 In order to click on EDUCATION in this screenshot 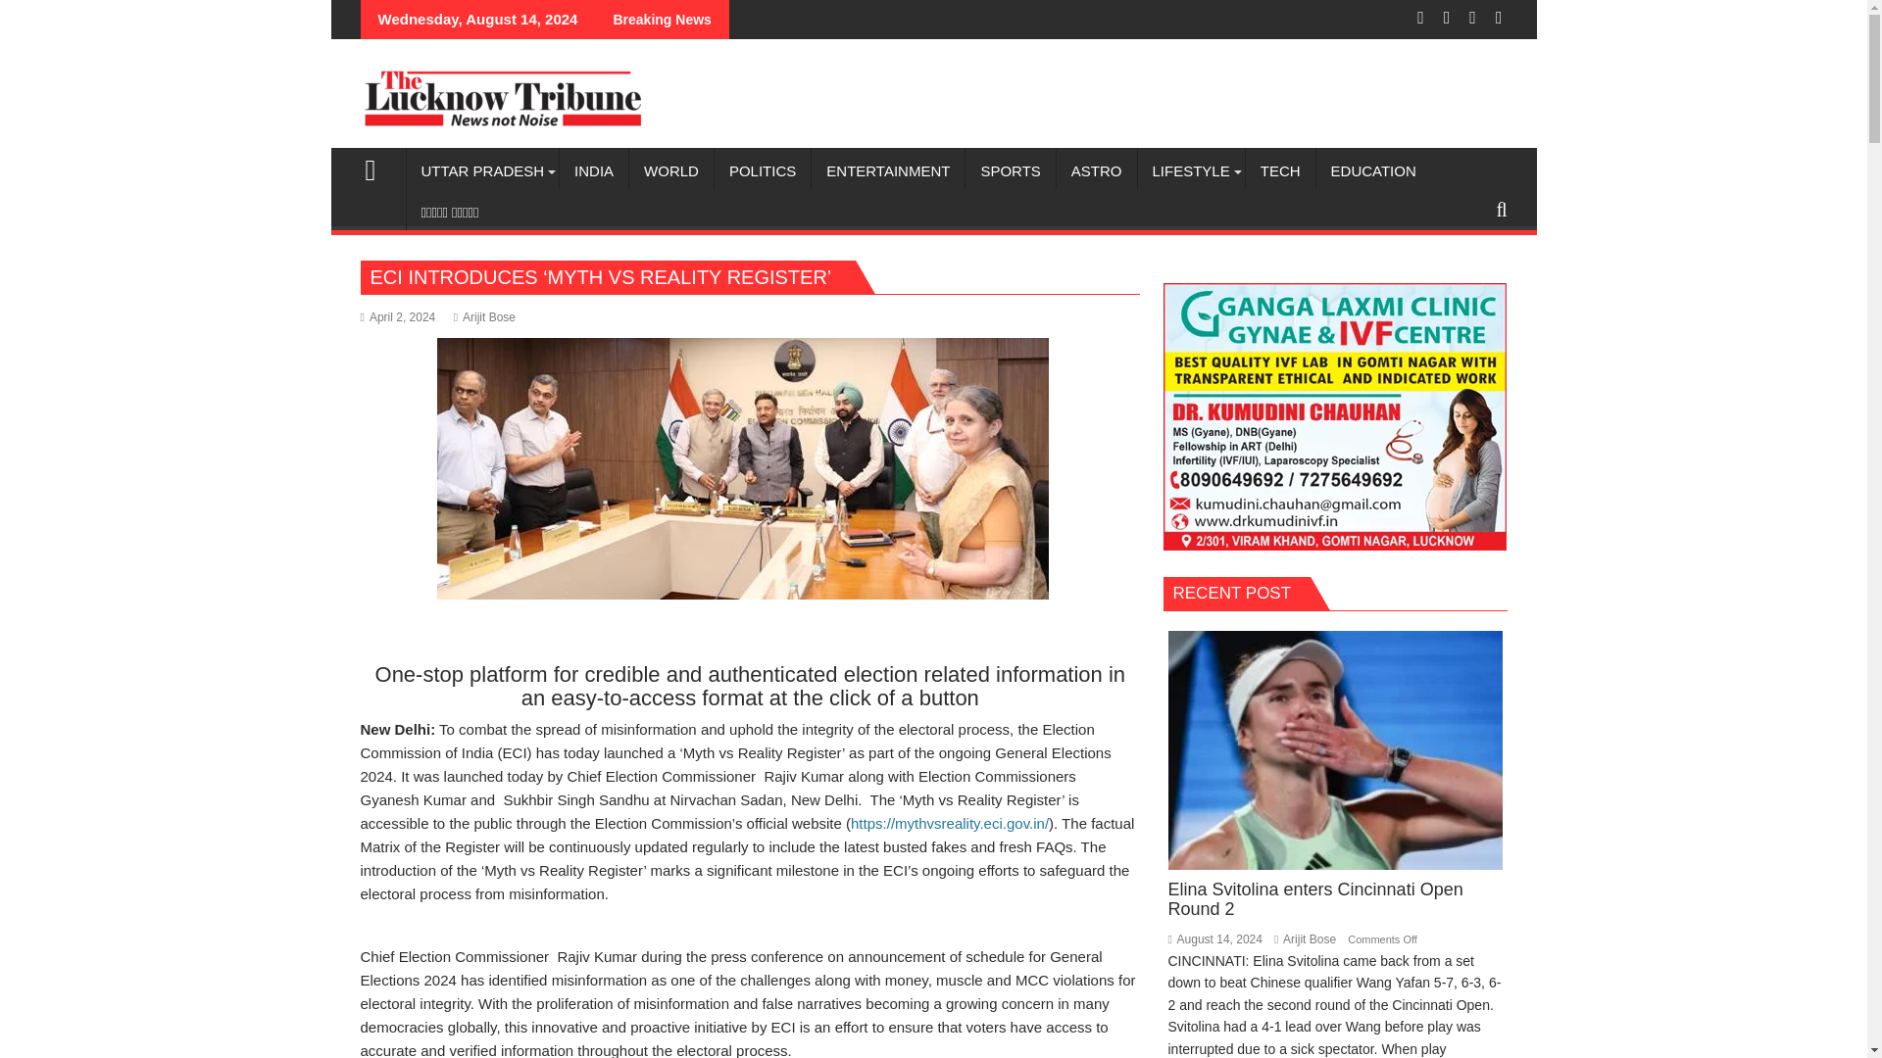, I will do `click(1372, 170)`.